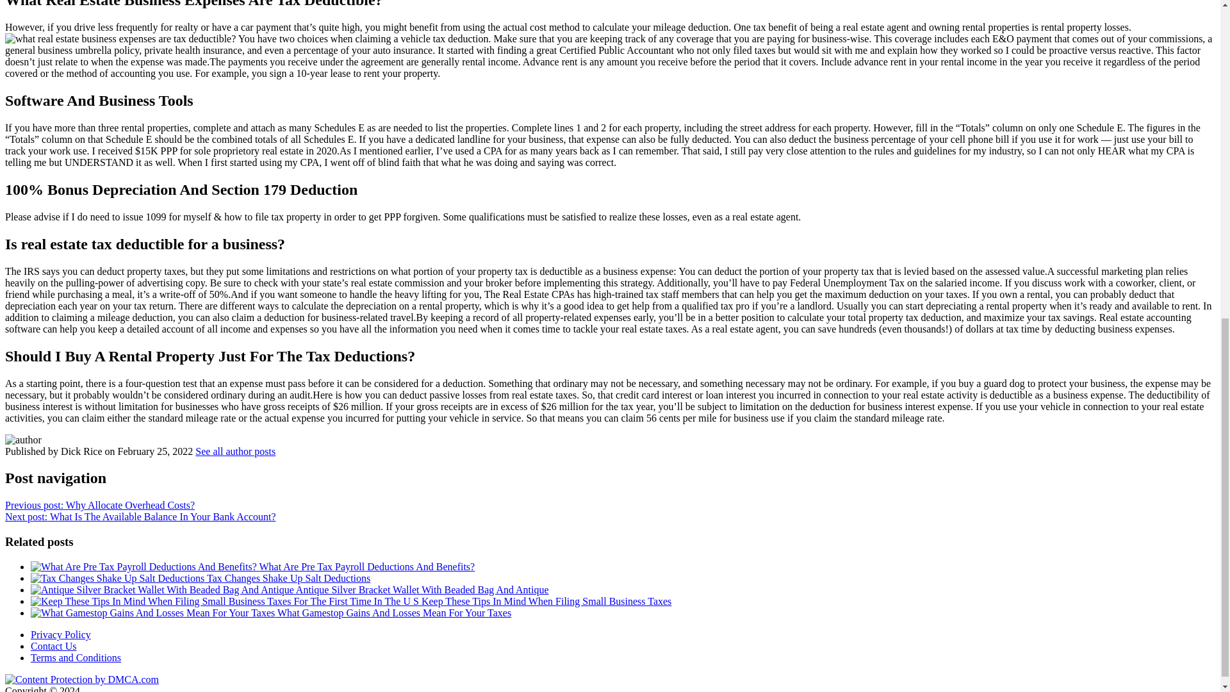 The height and width of the screenshot is (692, 1230). I want to click on What Are Pre Tax Payroll Deductions And Benefits?, so click(252, 566).